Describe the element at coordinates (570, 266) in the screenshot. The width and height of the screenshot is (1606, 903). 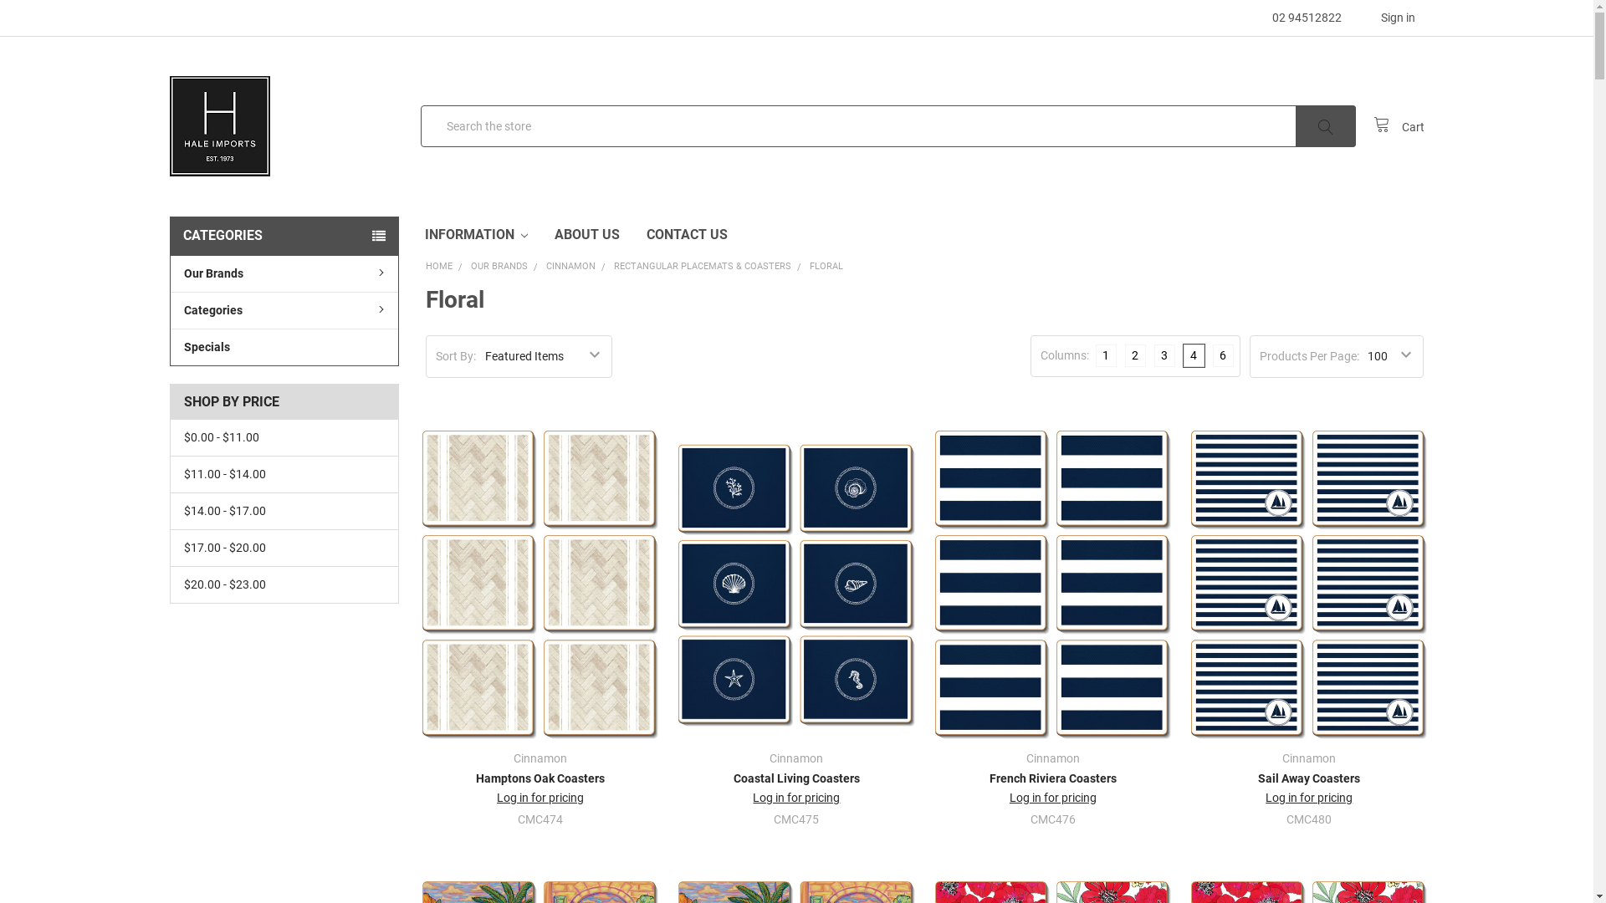
I see `CINNAMON` at that location.